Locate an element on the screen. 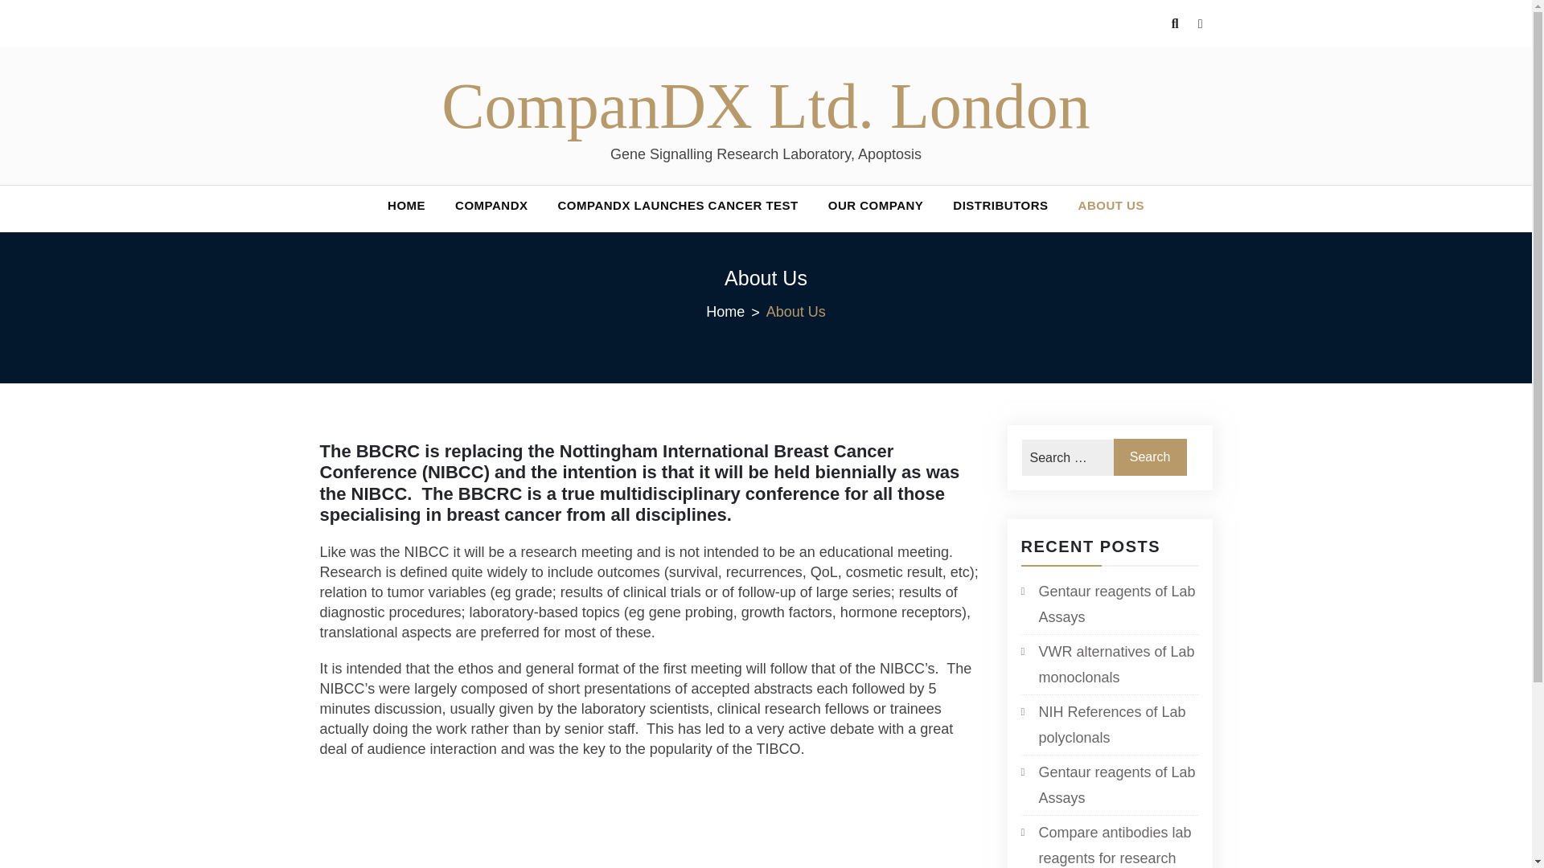 Image resolution: width=1544 pixels, height=868 pixels. Home is located at coordinates (735, 312).